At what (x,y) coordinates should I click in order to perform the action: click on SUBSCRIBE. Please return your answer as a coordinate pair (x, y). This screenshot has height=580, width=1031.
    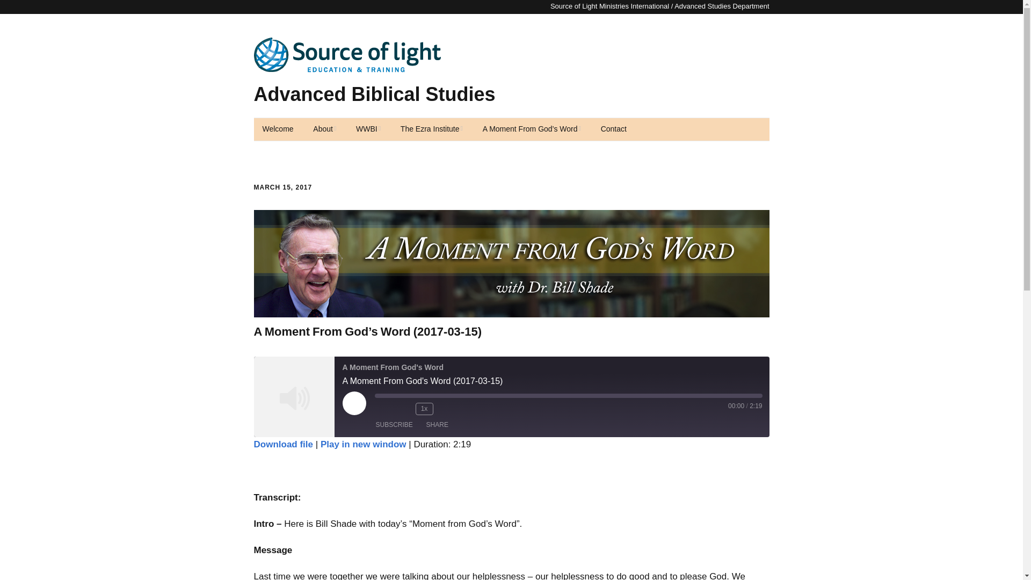
    Looking at the image, I should click on (394, 424).